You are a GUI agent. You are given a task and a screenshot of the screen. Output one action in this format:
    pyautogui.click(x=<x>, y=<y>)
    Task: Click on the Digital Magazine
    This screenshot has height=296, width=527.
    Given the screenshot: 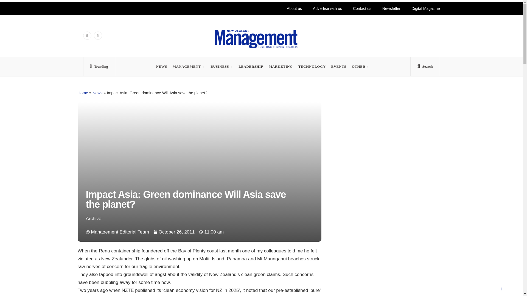 What is the action you would take?
    pyautogui.click(x=425, y=8)
    